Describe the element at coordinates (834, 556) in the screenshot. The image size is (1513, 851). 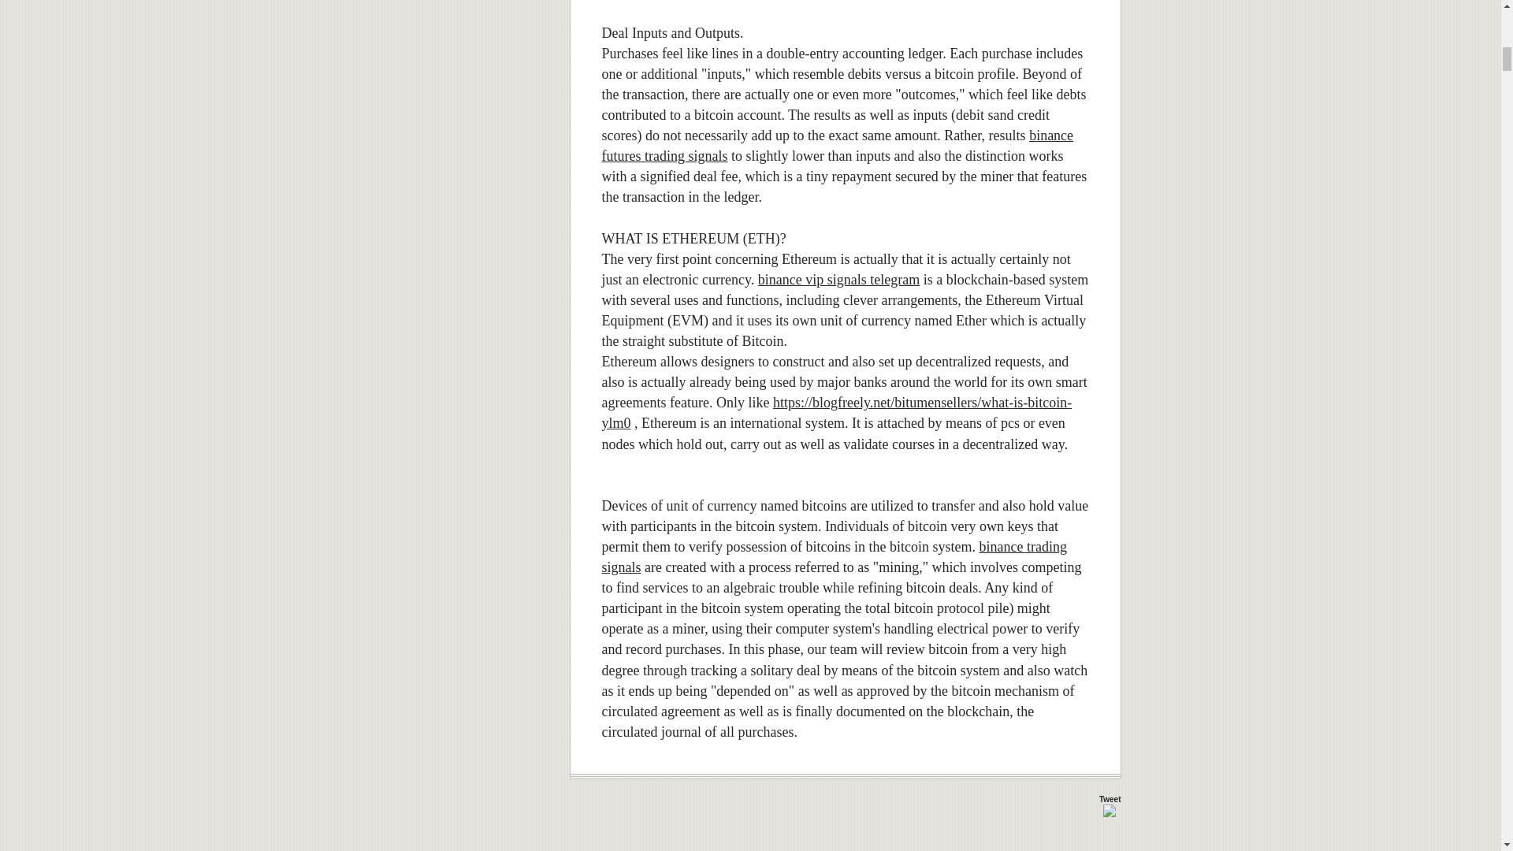
I see `binance trading signals` at that location.